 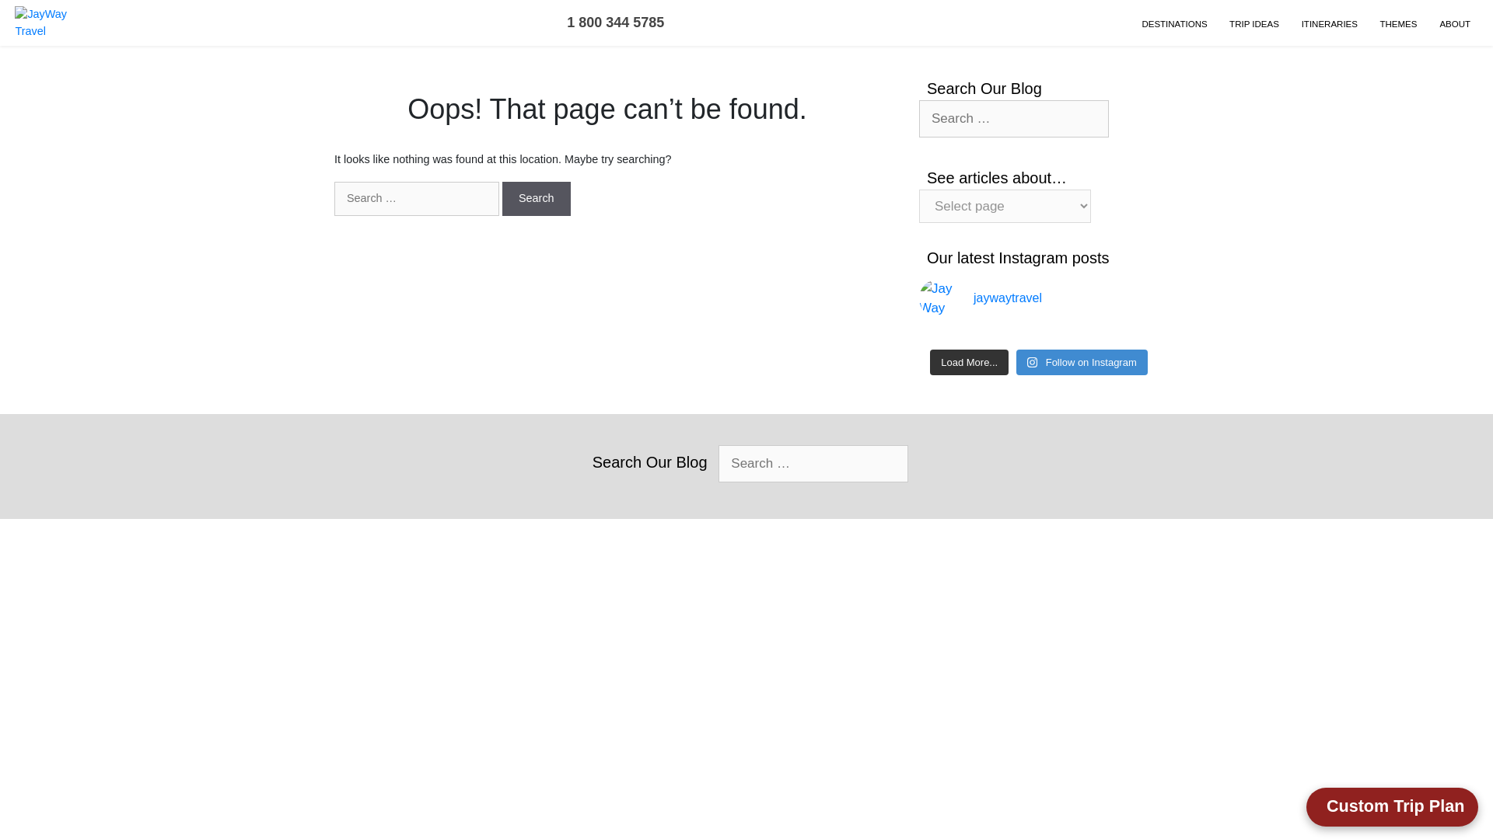 I want to click on 1 800 344 5785, so click(x=613, y=22).